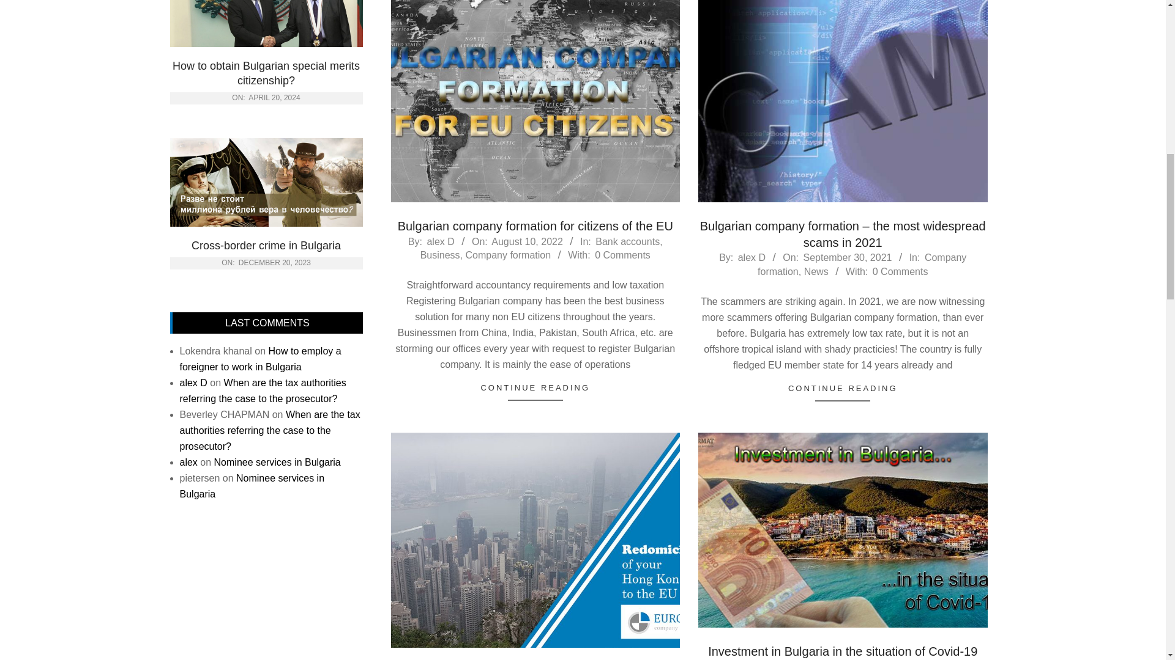 This screenshot has height=660, width=1175. I want to click on Wednesday, August 10, 2022, 7:28 am, so click(526, 241).